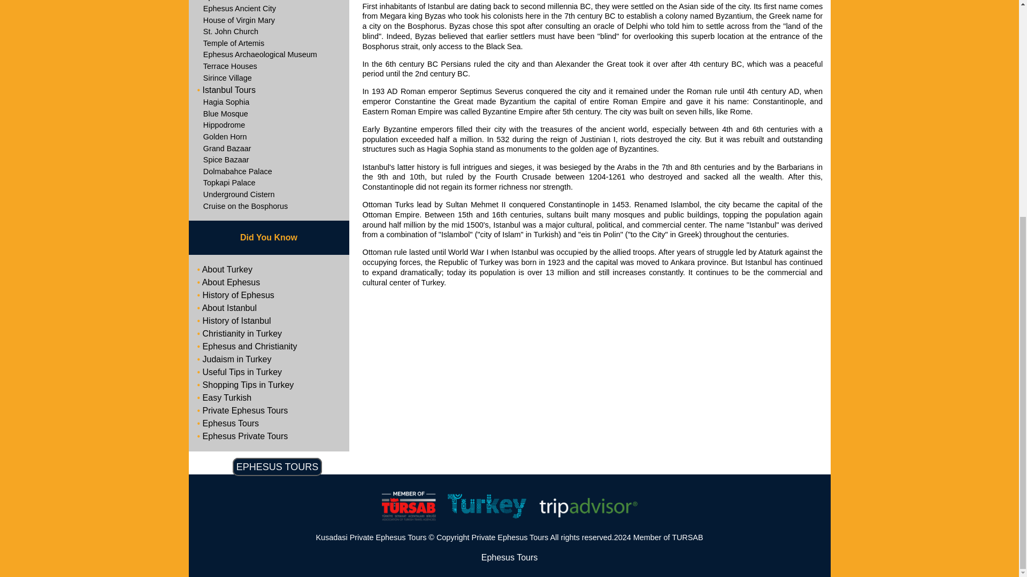 Image resolution: width=1027 pixels, height=577 pixels. What do you see at coordinates (269, 54) in the screenshot?
I see `Ephesus Archaeological Museum` at bounding box center [269, 54].